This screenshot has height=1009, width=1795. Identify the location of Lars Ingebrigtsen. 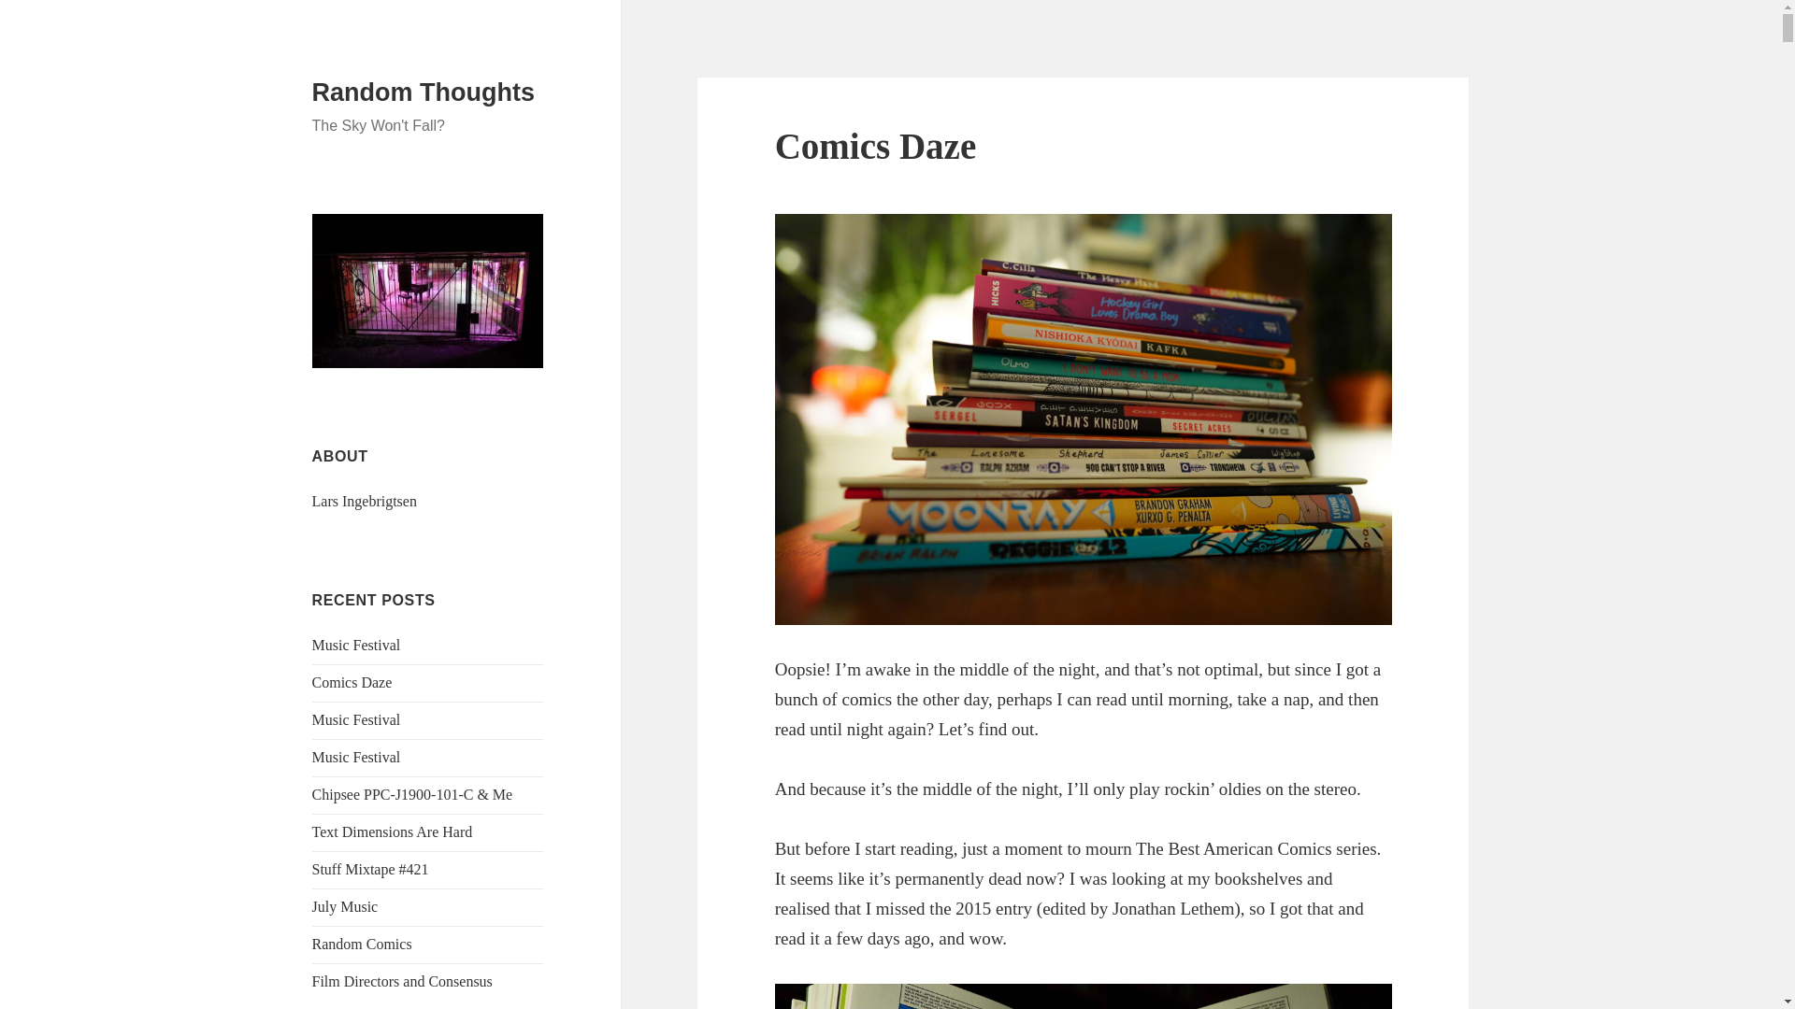
(365, 501).